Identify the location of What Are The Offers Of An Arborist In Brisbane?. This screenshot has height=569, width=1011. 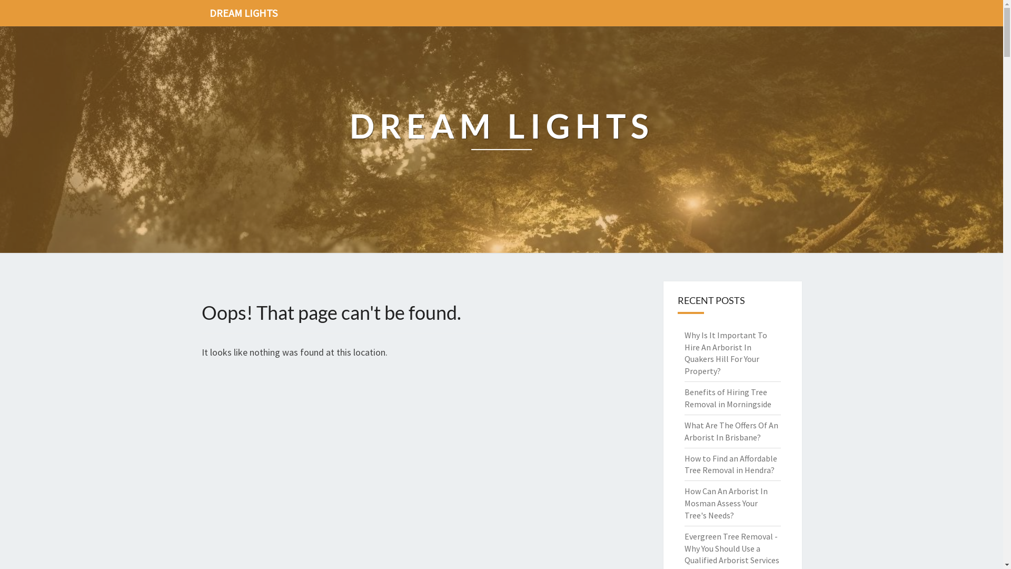
(731, 431).